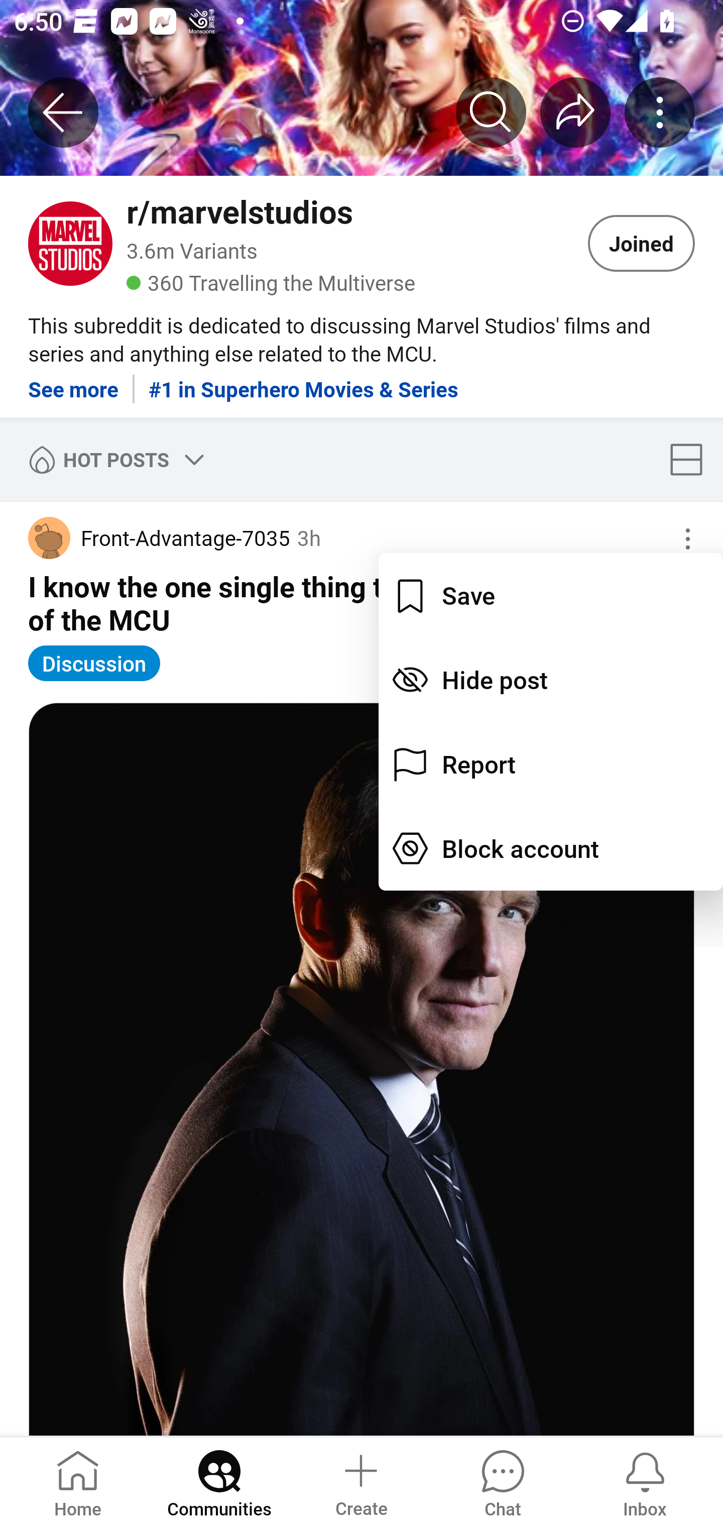 The height and width of the screenshot is (1527, 723). I want to click on Hide post, so click(551, 679).